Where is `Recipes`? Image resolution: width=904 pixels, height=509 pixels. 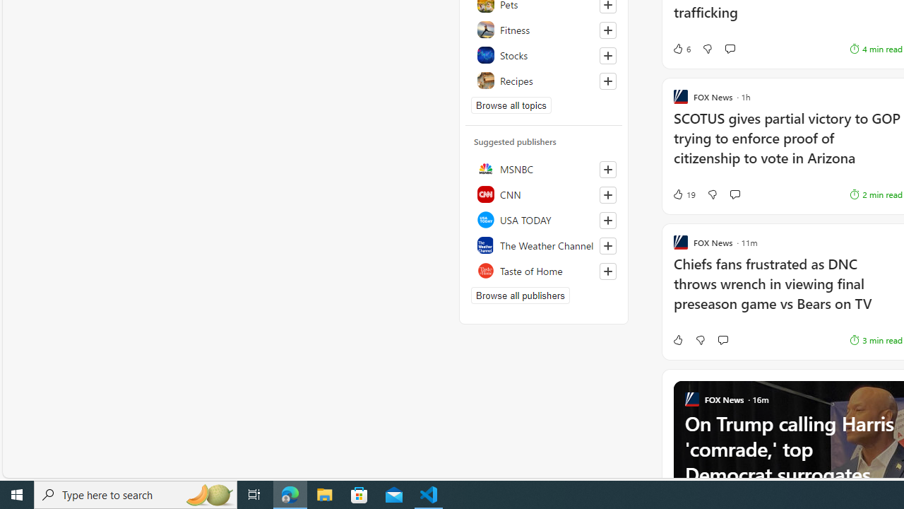
Recipes is located at coordinates (544, 81).